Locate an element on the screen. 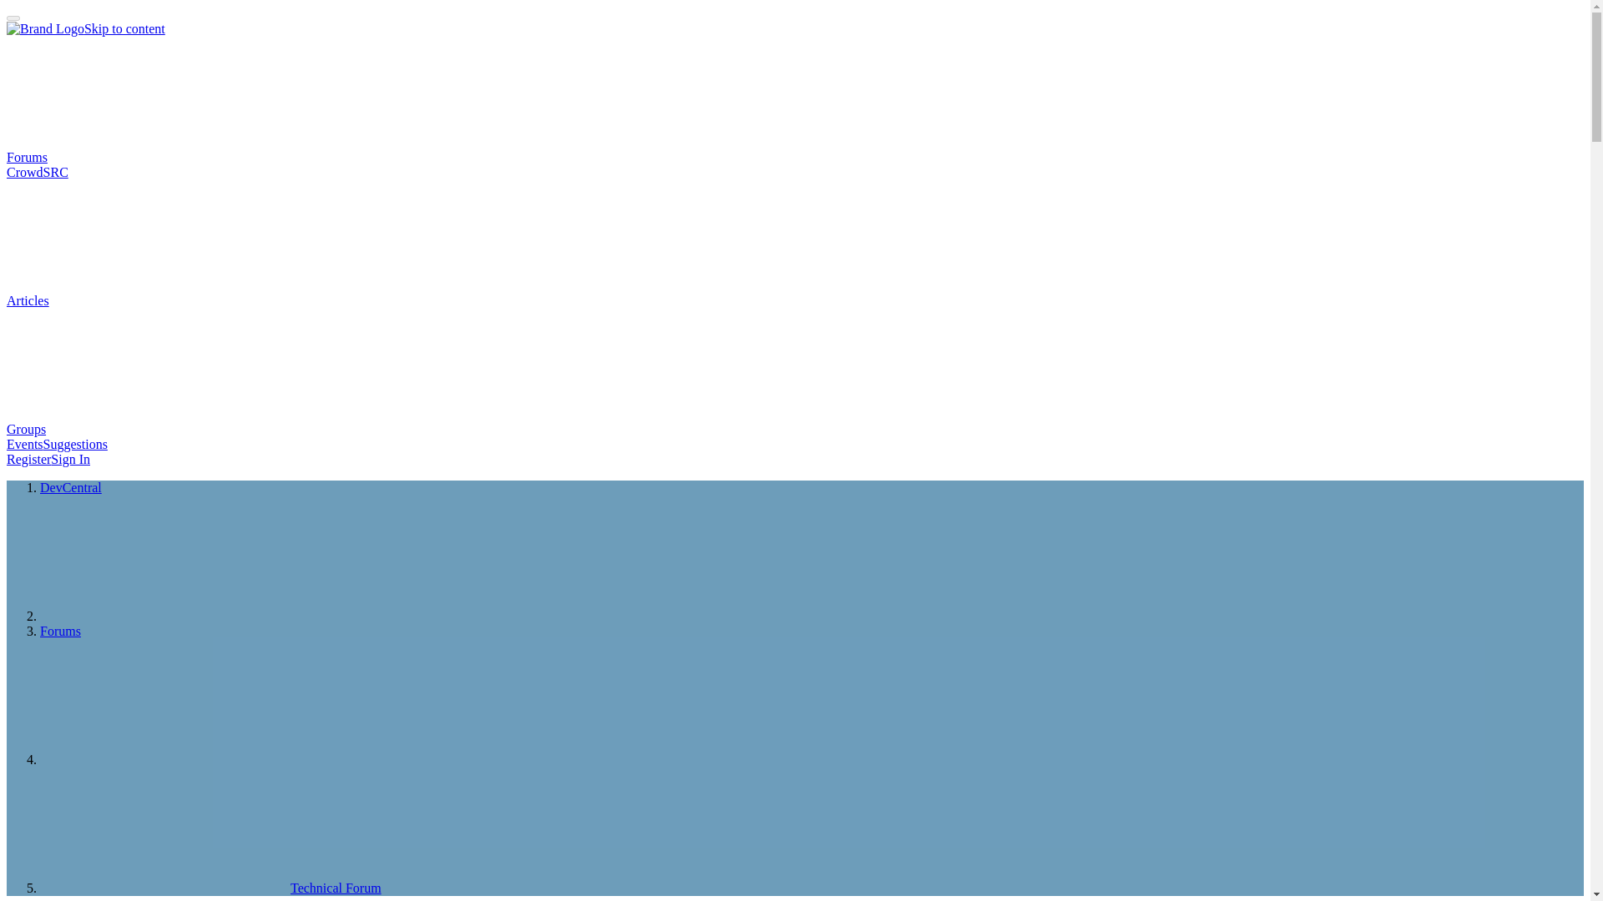 The height and width of the screenshot is (901, 1603). Sign In is located at coordinates (70, 459).